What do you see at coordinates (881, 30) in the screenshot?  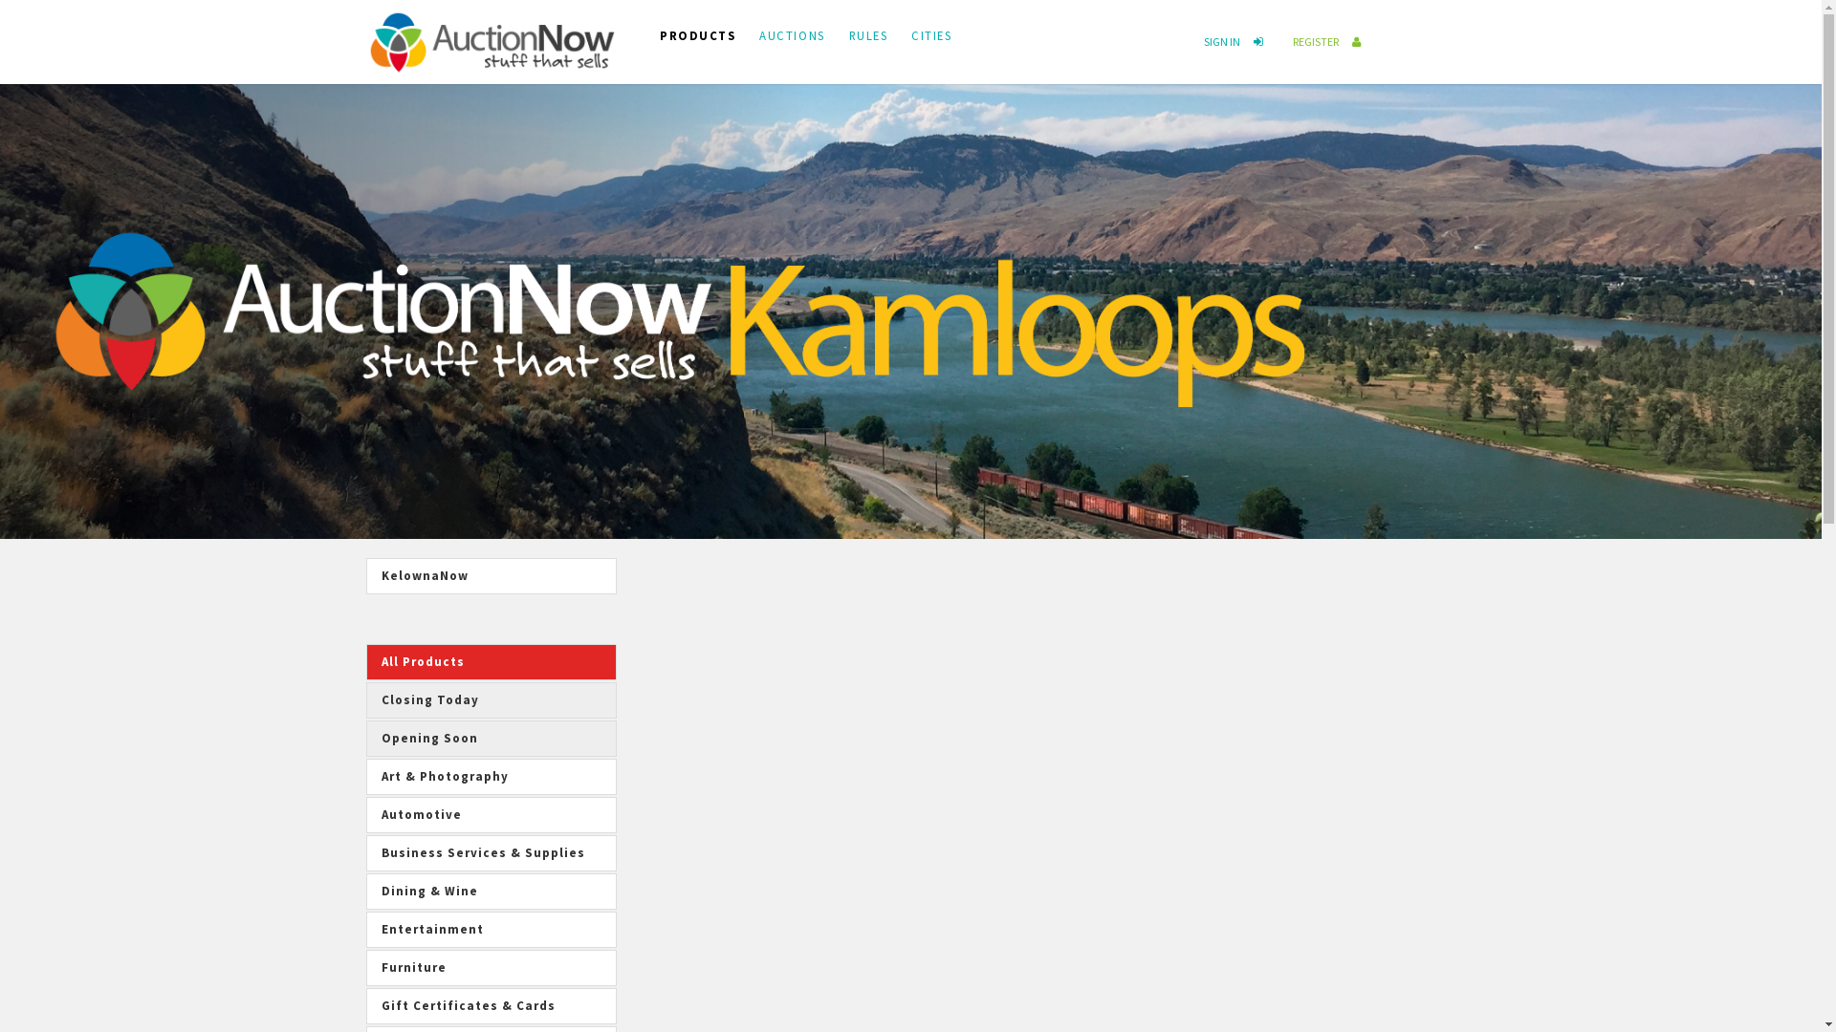 I see `RULES` at bounding box center [881, 30].